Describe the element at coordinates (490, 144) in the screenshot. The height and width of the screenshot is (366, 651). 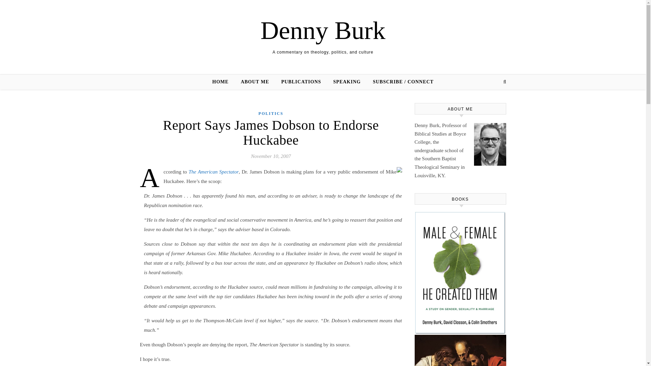
I see `DennyAbout` at that location.